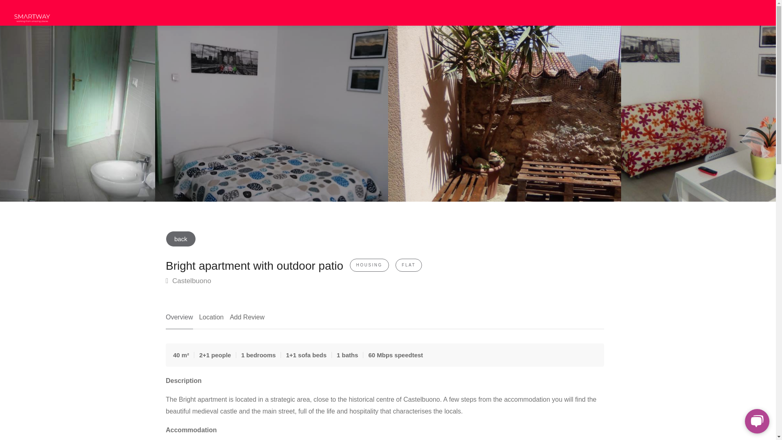  What do you see at coordinates (32, 15) in the screenshot?
I see `Smartway Solutions` at bounding box center [32, 15].